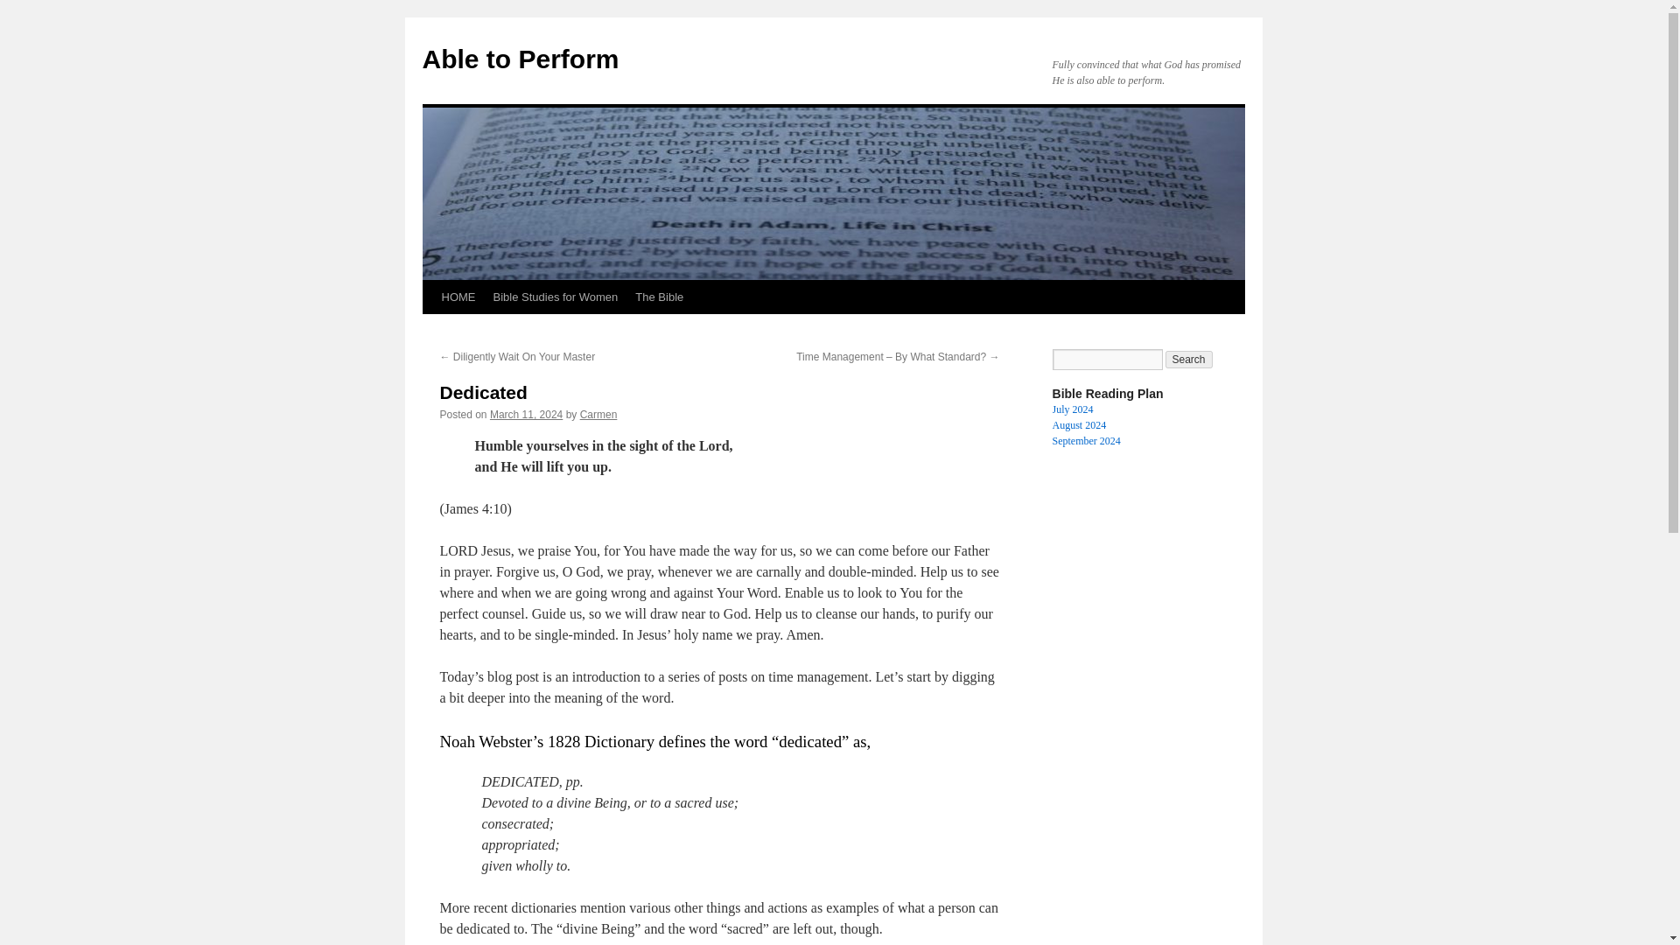 The height and width of the screenshot is (945, 1680). I want to click on September 2024, so click(1085, 440).